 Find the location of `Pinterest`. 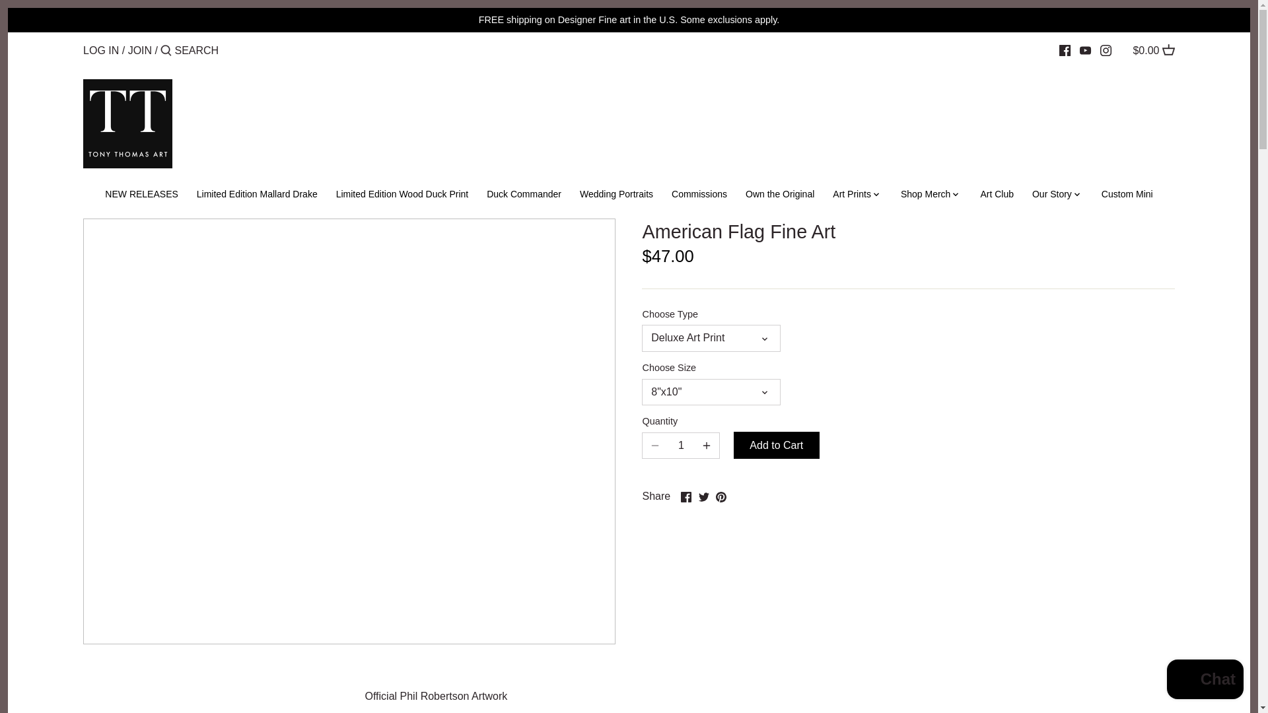

Pinterest is located at coordinates (721, 497).